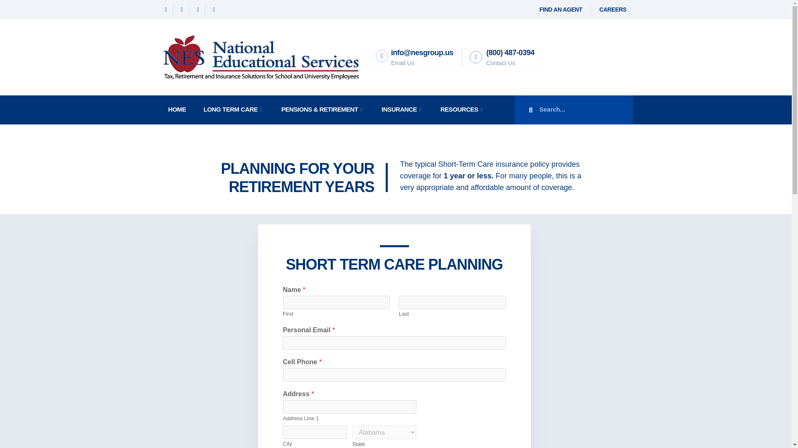 The image size is (798, 448). What do you see at coordinates (233, 110) in the screenshot?
I see `LONG TERM CARE` at bounding box center [233, 110].